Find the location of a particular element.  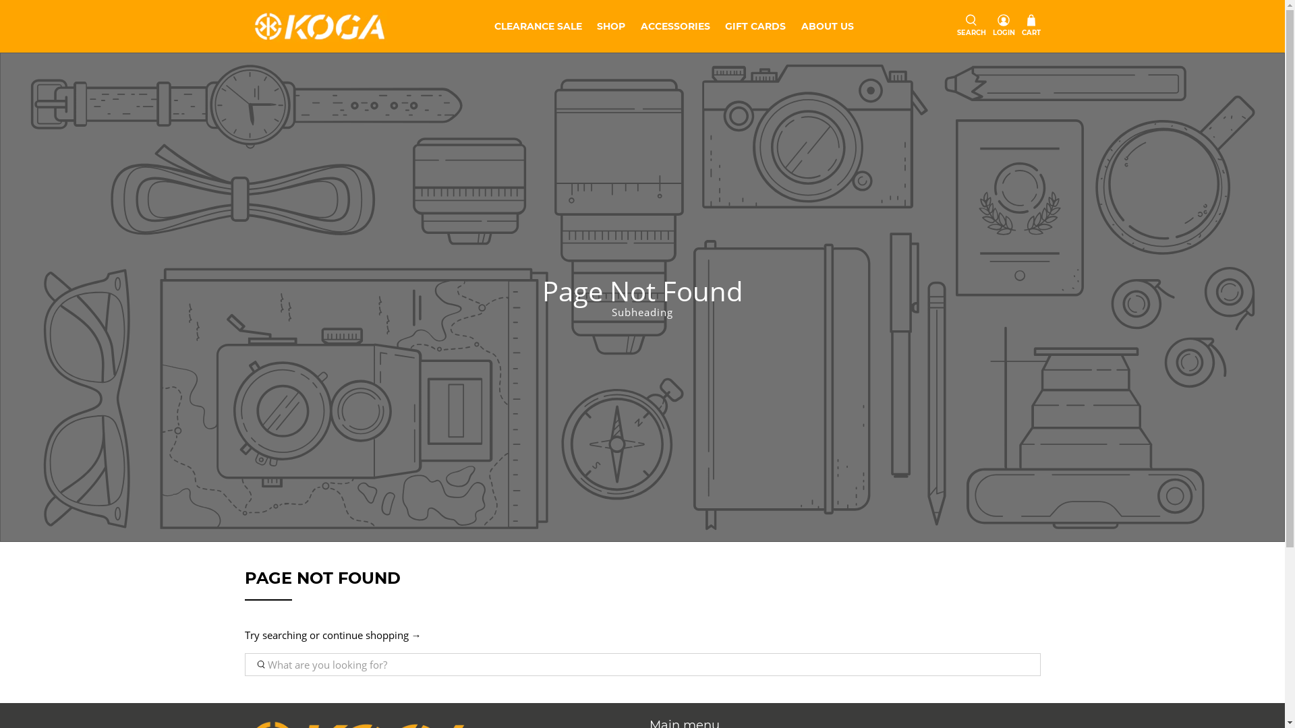

SHOP is located at coordinates (611, 27).